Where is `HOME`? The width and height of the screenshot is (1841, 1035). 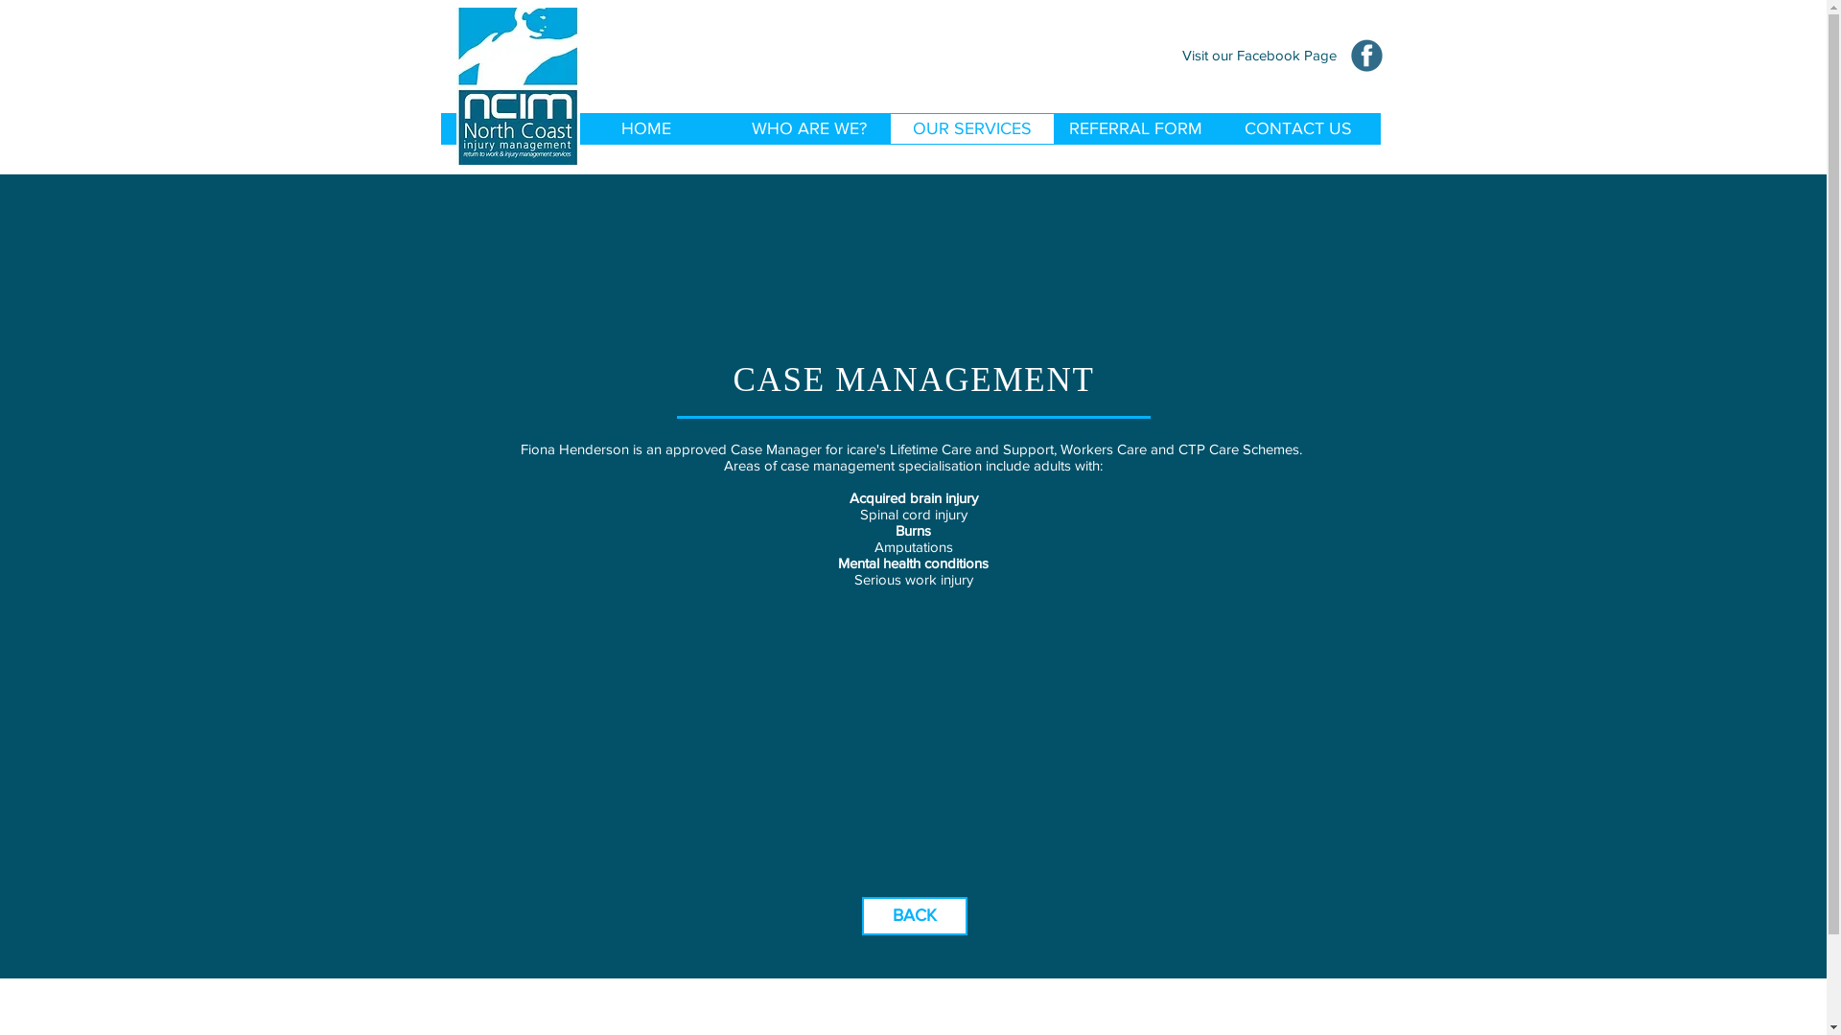
HOME is located at coordinates (645, 128).